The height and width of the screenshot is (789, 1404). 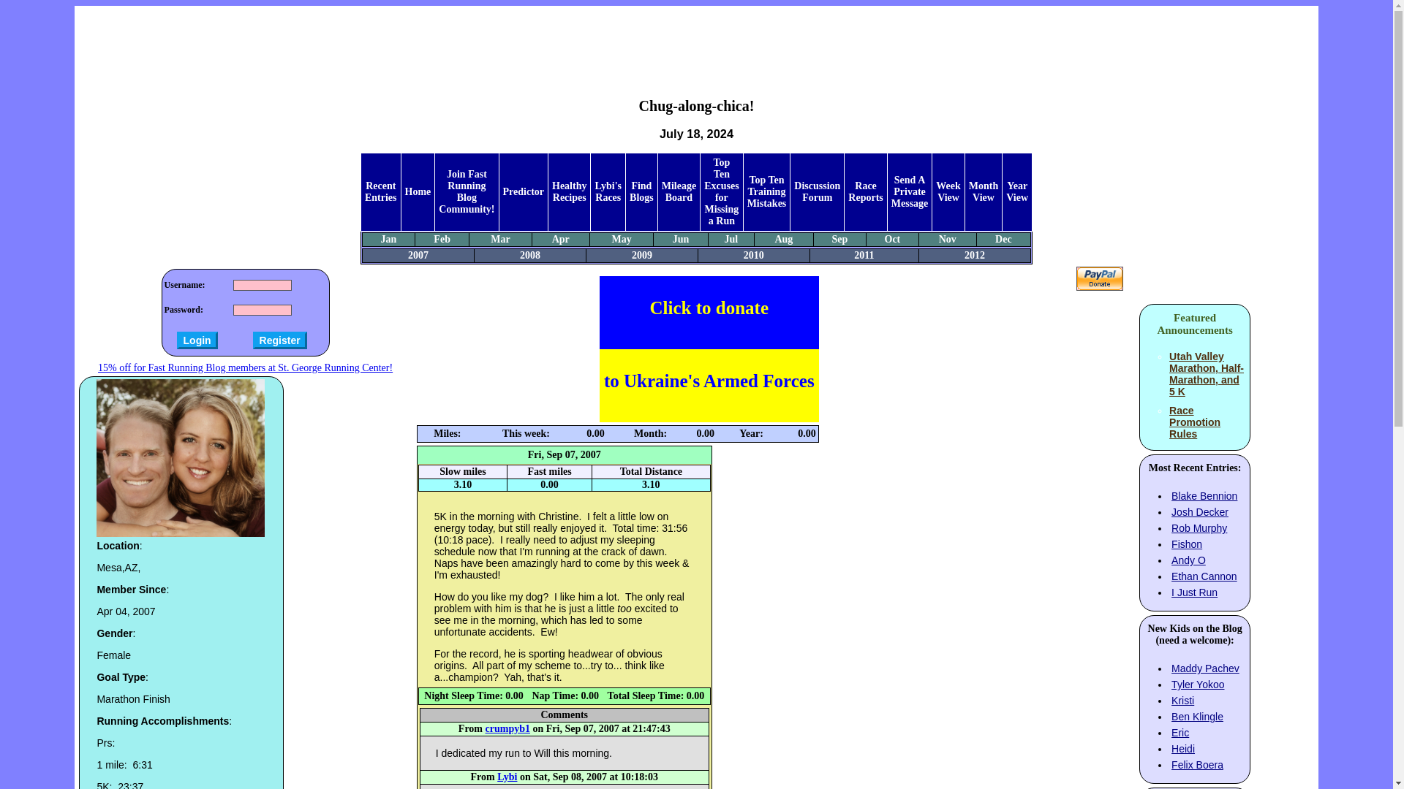 I want to click on Apr, so click(x=560, y=238).